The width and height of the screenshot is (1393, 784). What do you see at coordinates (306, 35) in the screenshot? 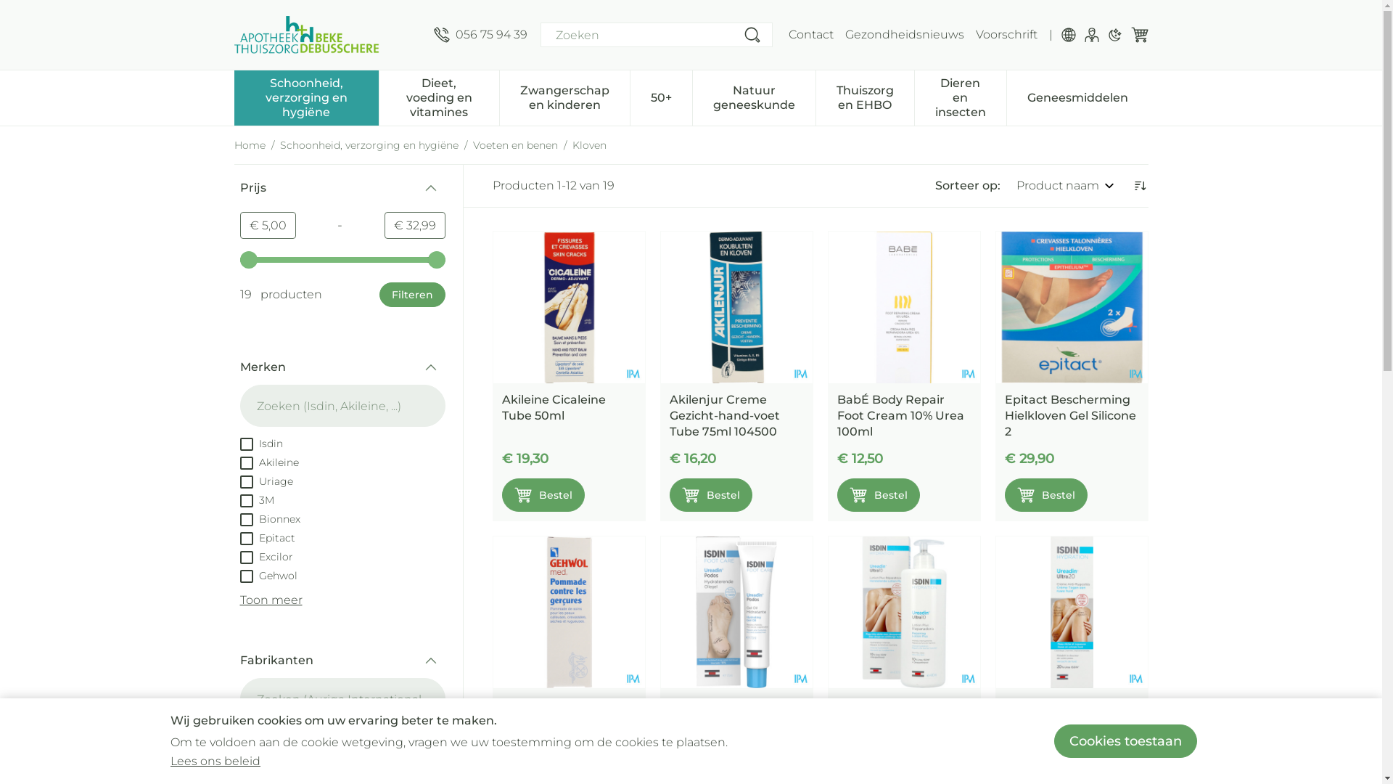
I see `Apotheek Beke-Debusschere` at bounding box center [306, 35].